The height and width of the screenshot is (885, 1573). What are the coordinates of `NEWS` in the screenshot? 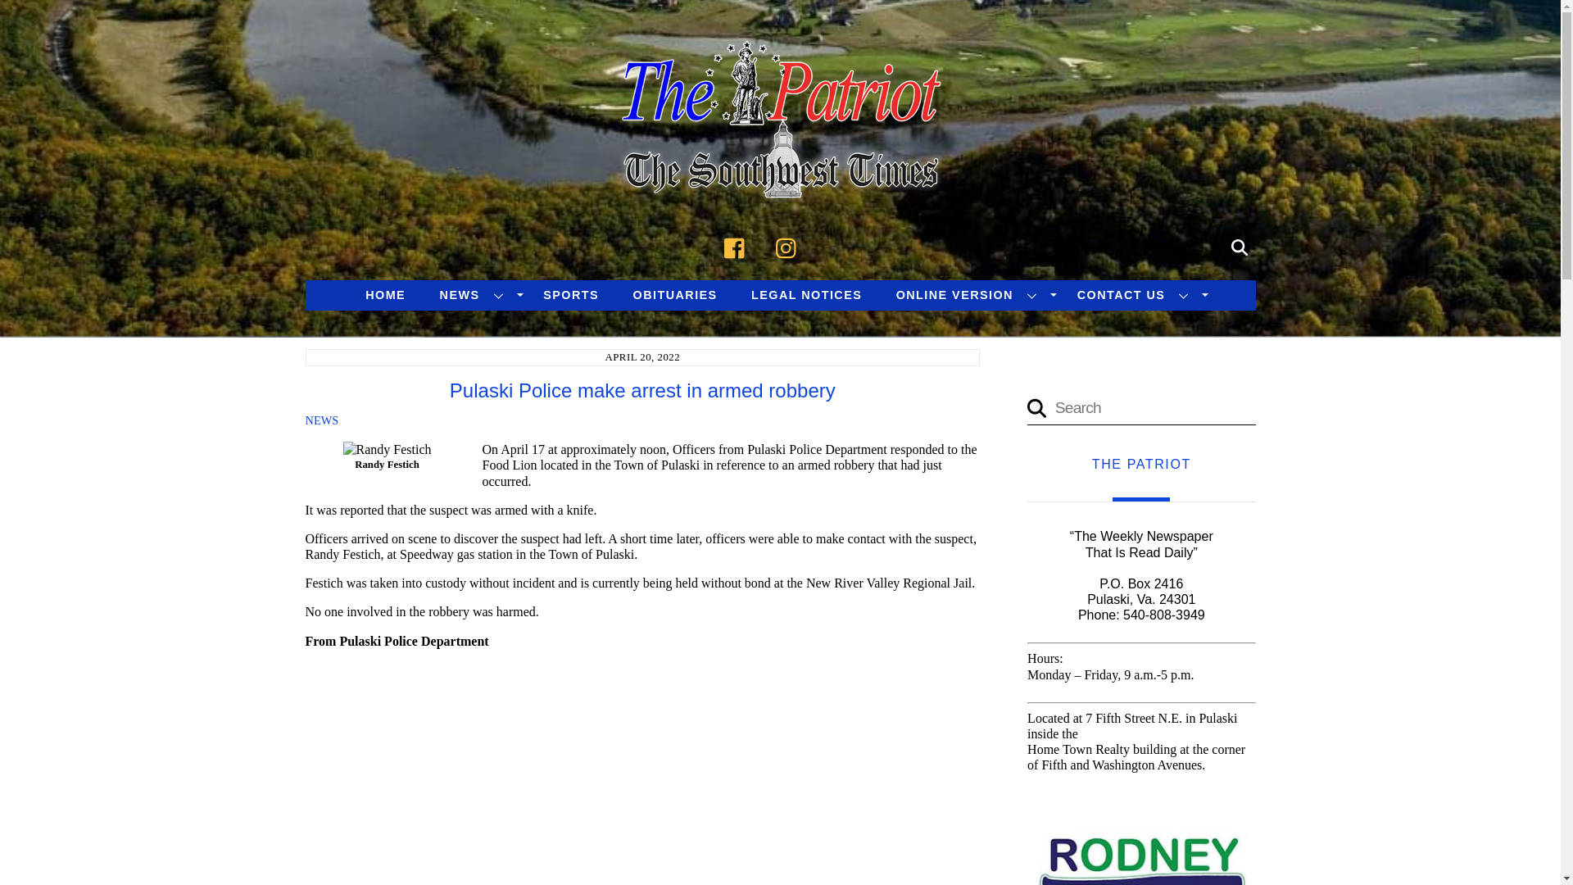 It's located at (475, 295).